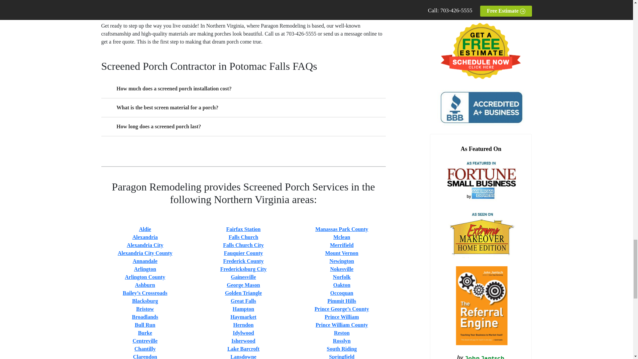 The width and height of the screenshot is (638, 359). I want to click on How much does a screened porch installation cost?, so click(243, 88).